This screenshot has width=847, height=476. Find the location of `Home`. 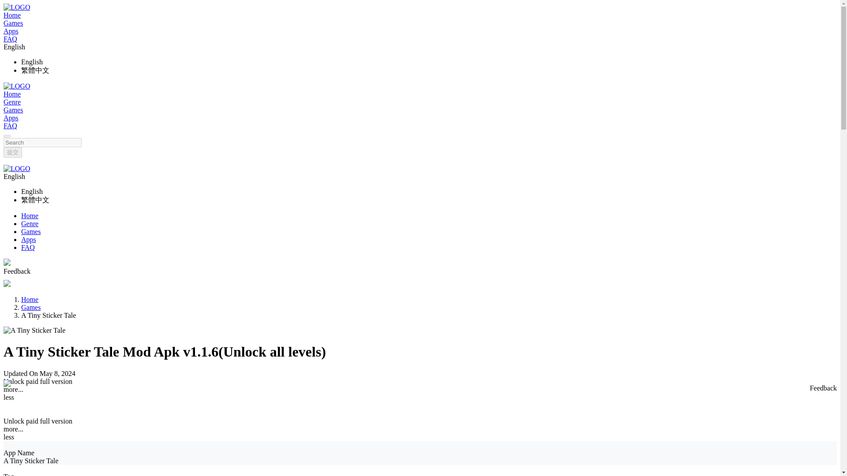

Home is located at coordinates (11, 94).